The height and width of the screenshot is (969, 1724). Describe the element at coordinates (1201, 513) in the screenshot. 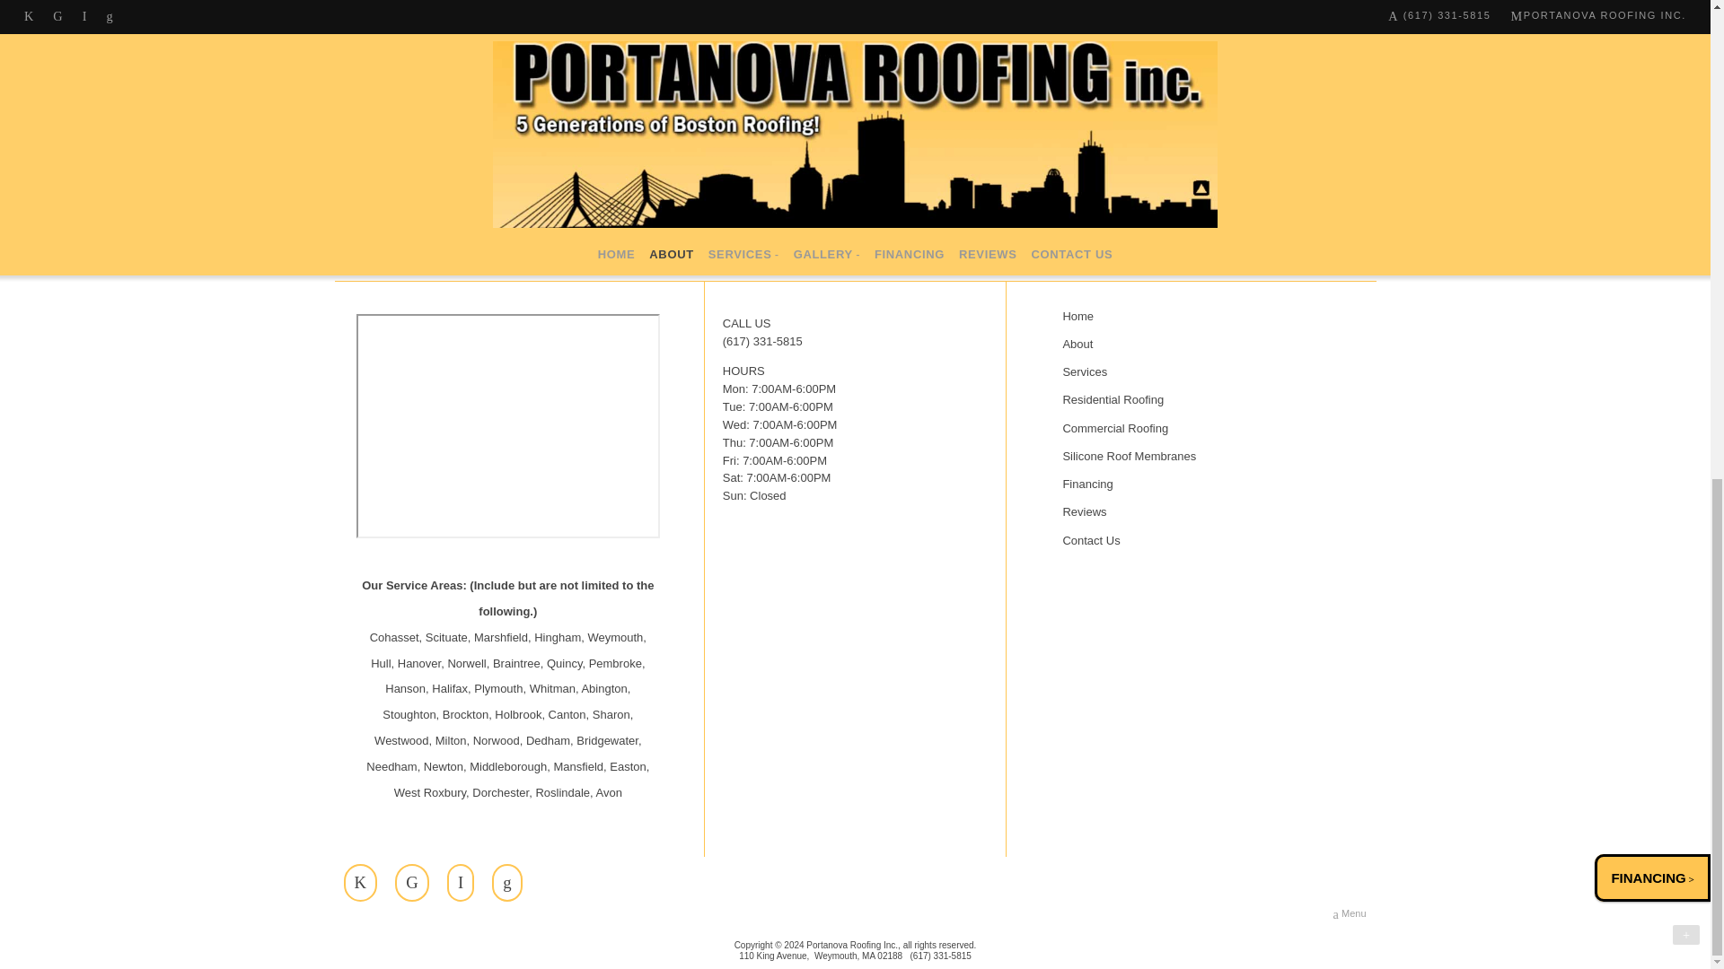

I see `Reviews` at that location.